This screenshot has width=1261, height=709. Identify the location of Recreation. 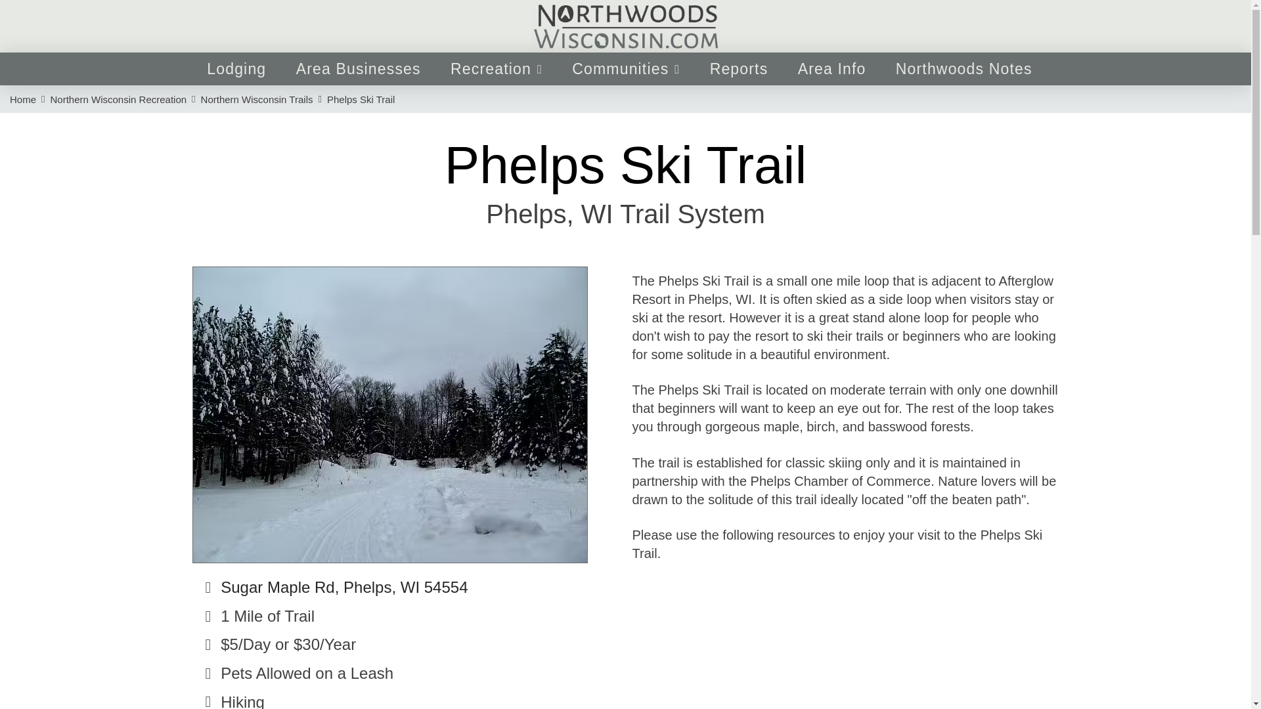
(495, 68).